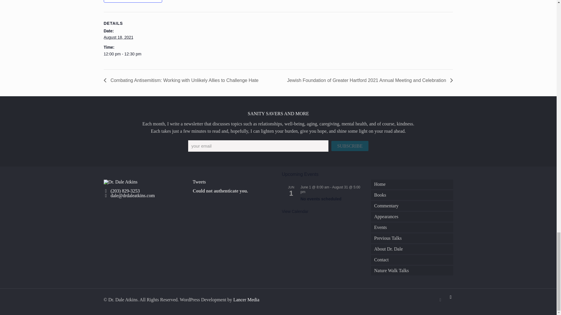 The height and width of the screenshot is (315, 561). I want to click on View more events., so click(295, 212).